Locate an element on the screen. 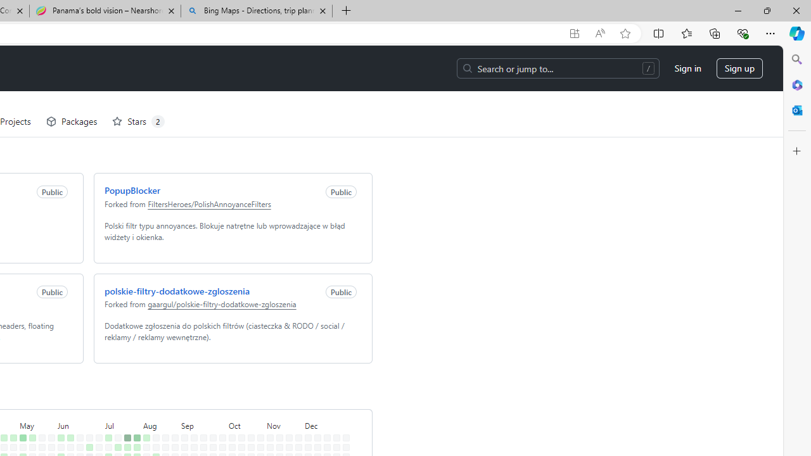 This screenshot has width=811, height=456. No contributions on April 30th. is located at coordinates (11, 411).